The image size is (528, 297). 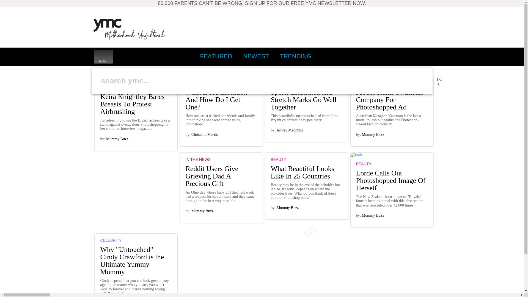 I want to click on Home, so click(x=129, y=29).